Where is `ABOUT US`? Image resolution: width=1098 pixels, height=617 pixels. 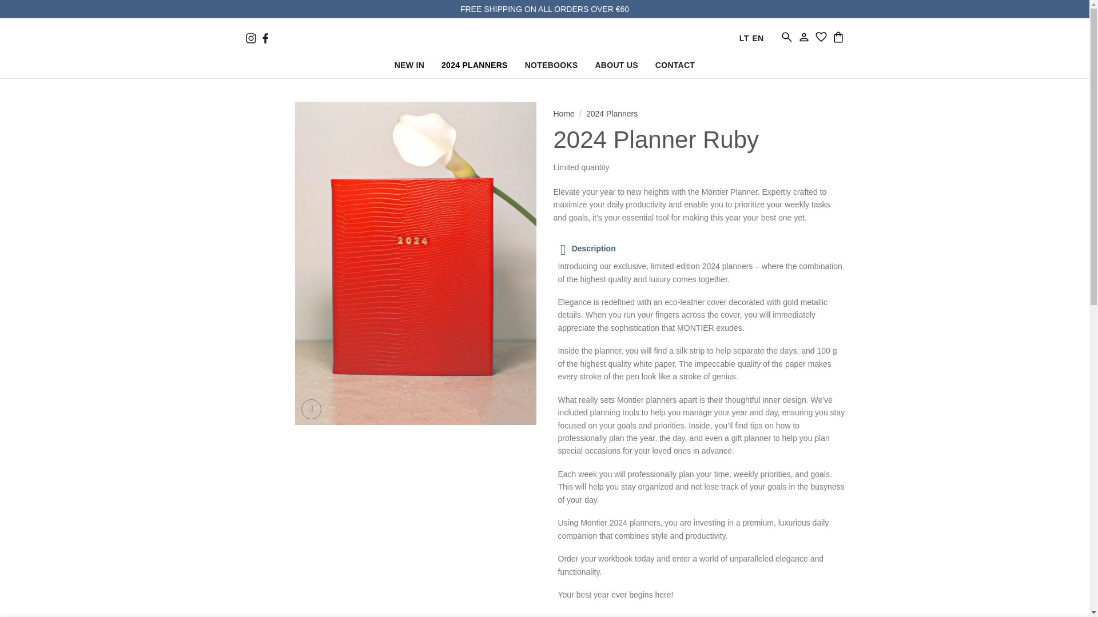 ABOUT US is located at coordinates (616, 67).